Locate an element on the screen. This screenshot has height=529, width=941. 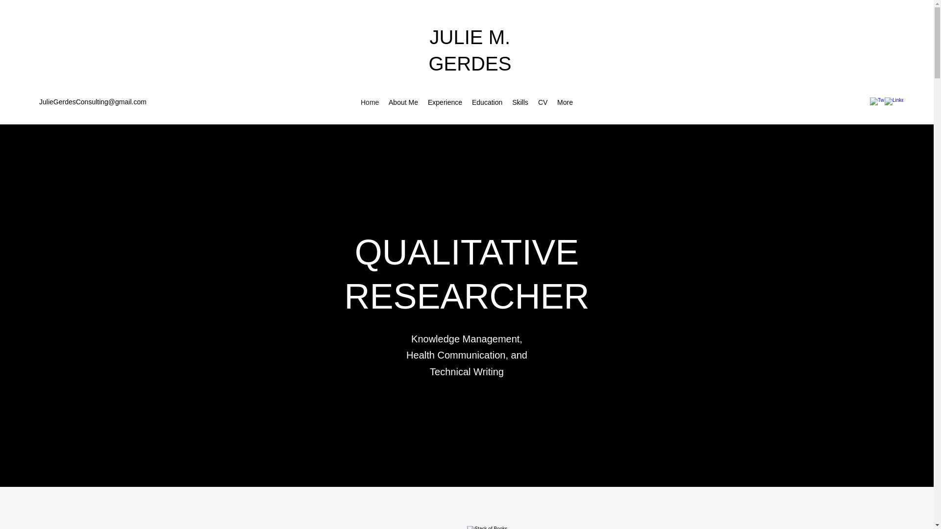
JULIE M. GERDES is located at coordinates (470, 50).